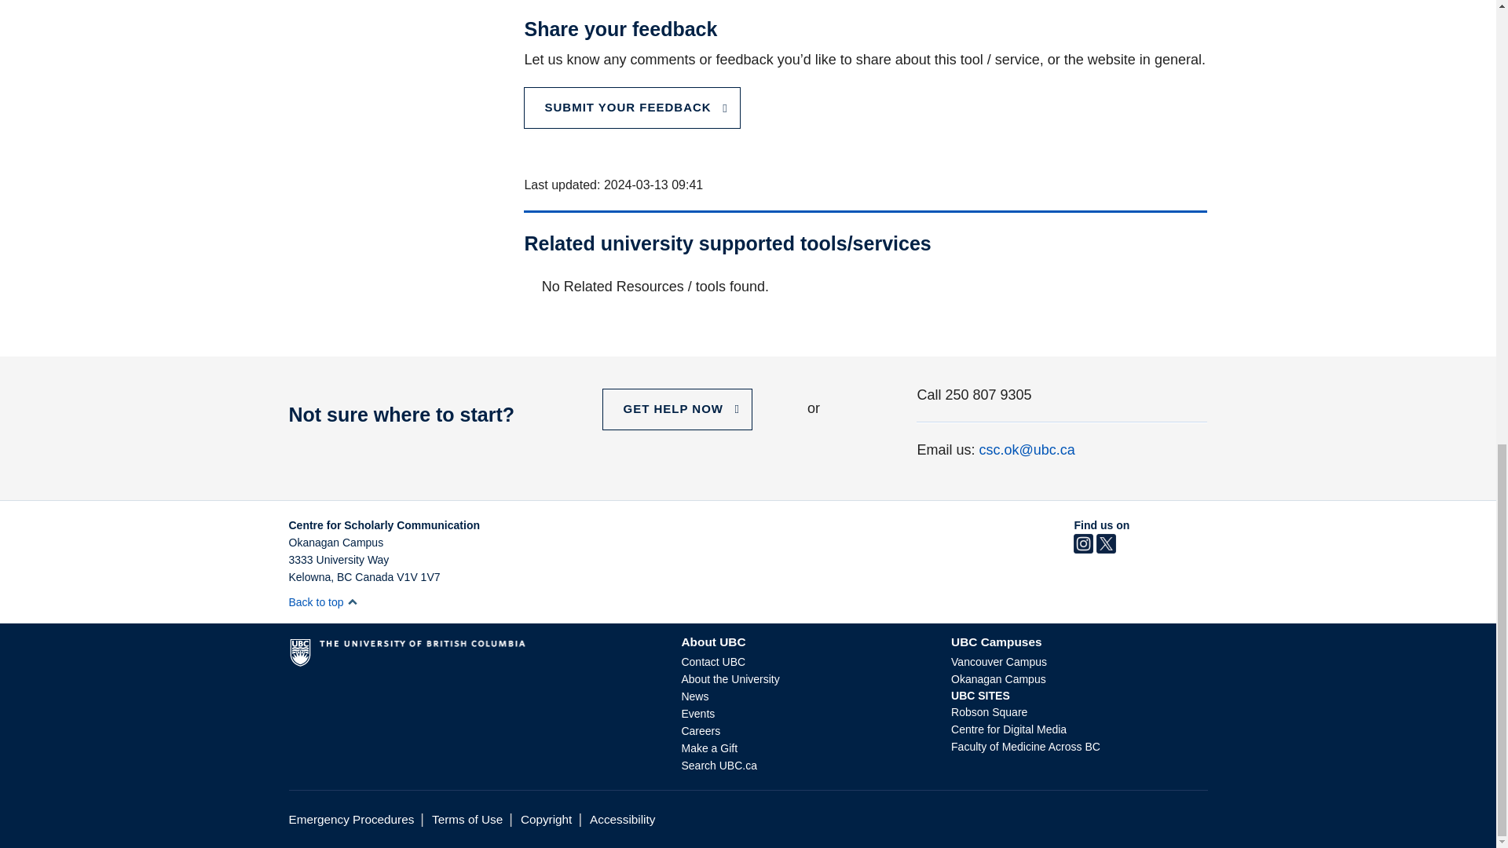 This screenshot has height=848, width=1508. Describe the element at coordinates (324, 602) in the screenshot. I see `Back to top` at that location.